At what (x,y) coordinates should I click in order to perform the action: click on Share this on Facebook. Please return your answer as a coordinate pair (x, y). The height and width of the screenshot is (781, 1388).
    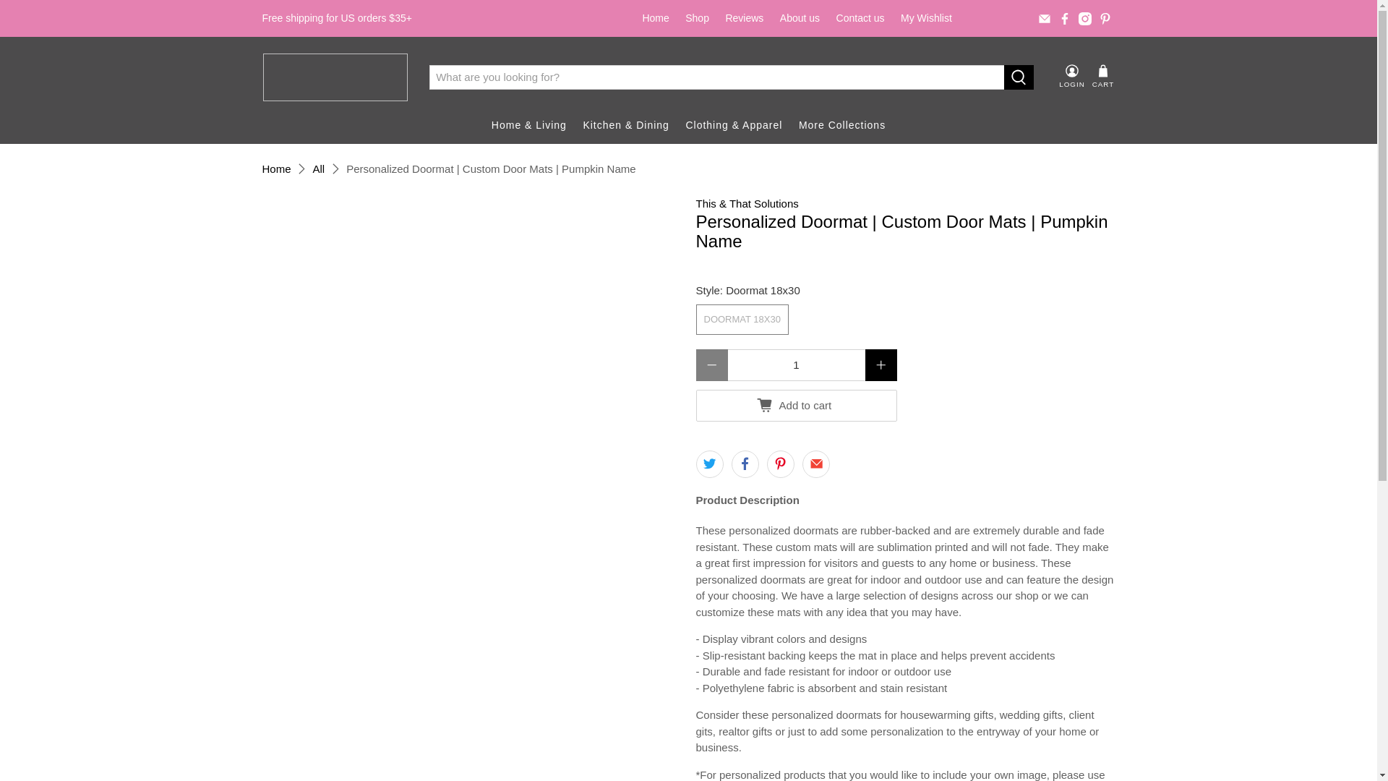
    Looking at the image, I should click on (745, 464).